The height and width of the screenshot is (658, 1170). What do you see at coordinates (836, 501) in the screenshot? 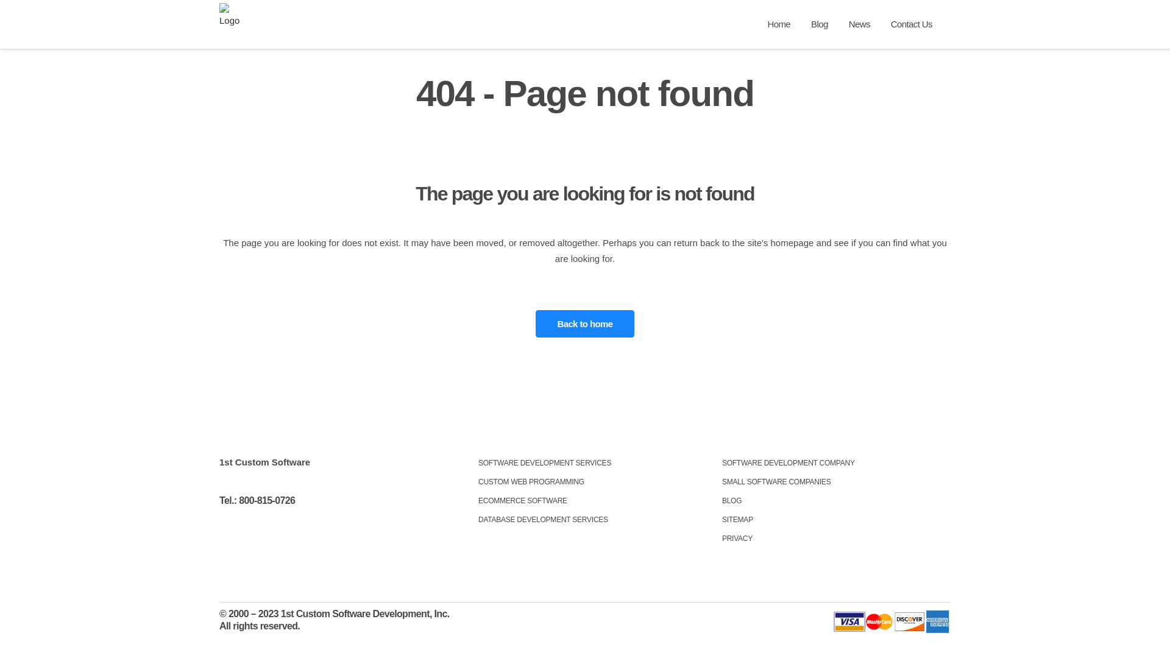
I see `BLOG` at bounding box center [836, 501].